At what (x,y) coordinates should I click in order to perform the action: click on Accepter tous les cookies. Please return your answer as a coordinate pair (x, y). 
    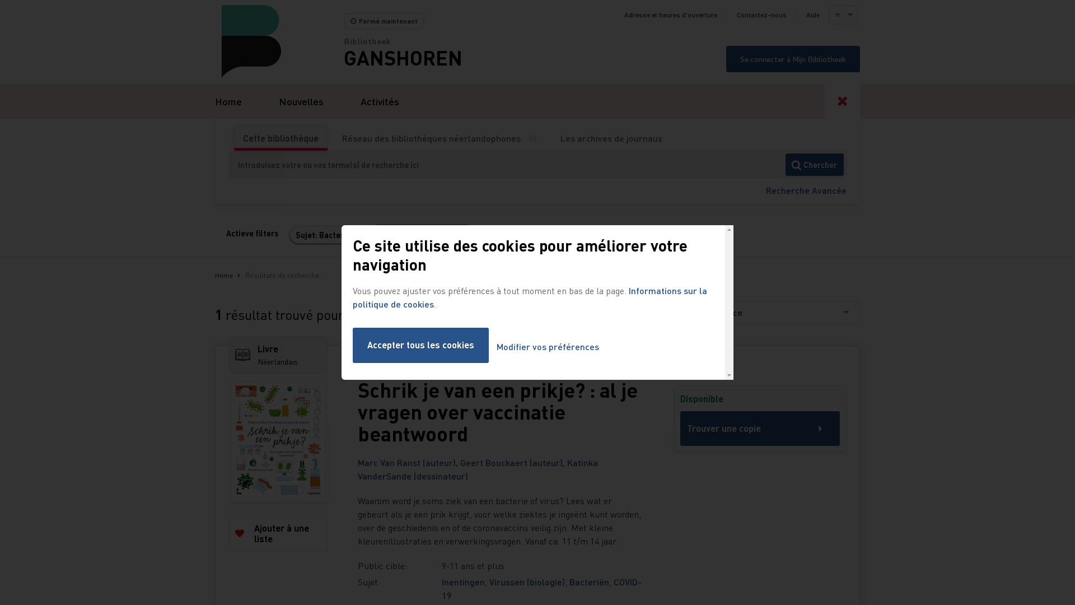
    Looking at the image, I should click on (421, 345).